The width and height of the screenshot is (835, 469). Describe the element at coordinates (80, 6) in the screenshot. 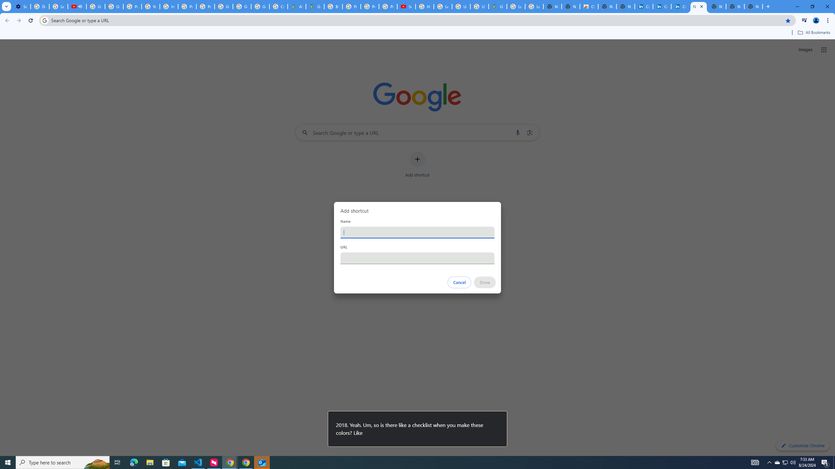

I see `Mute tab` at that location.